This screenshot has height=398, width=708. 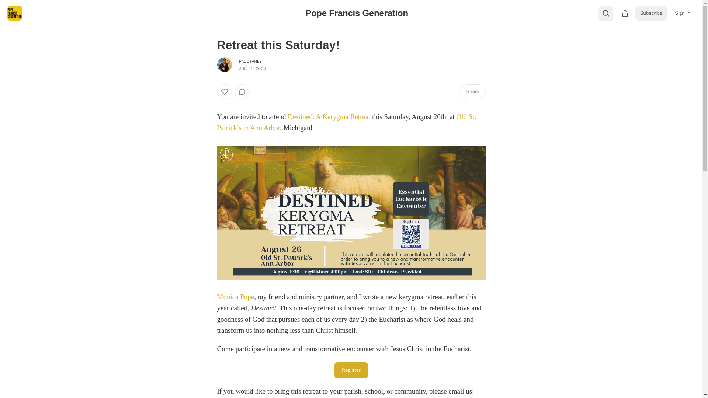 I want to click on Pope Francis Generation, so click(x=357, y=13).